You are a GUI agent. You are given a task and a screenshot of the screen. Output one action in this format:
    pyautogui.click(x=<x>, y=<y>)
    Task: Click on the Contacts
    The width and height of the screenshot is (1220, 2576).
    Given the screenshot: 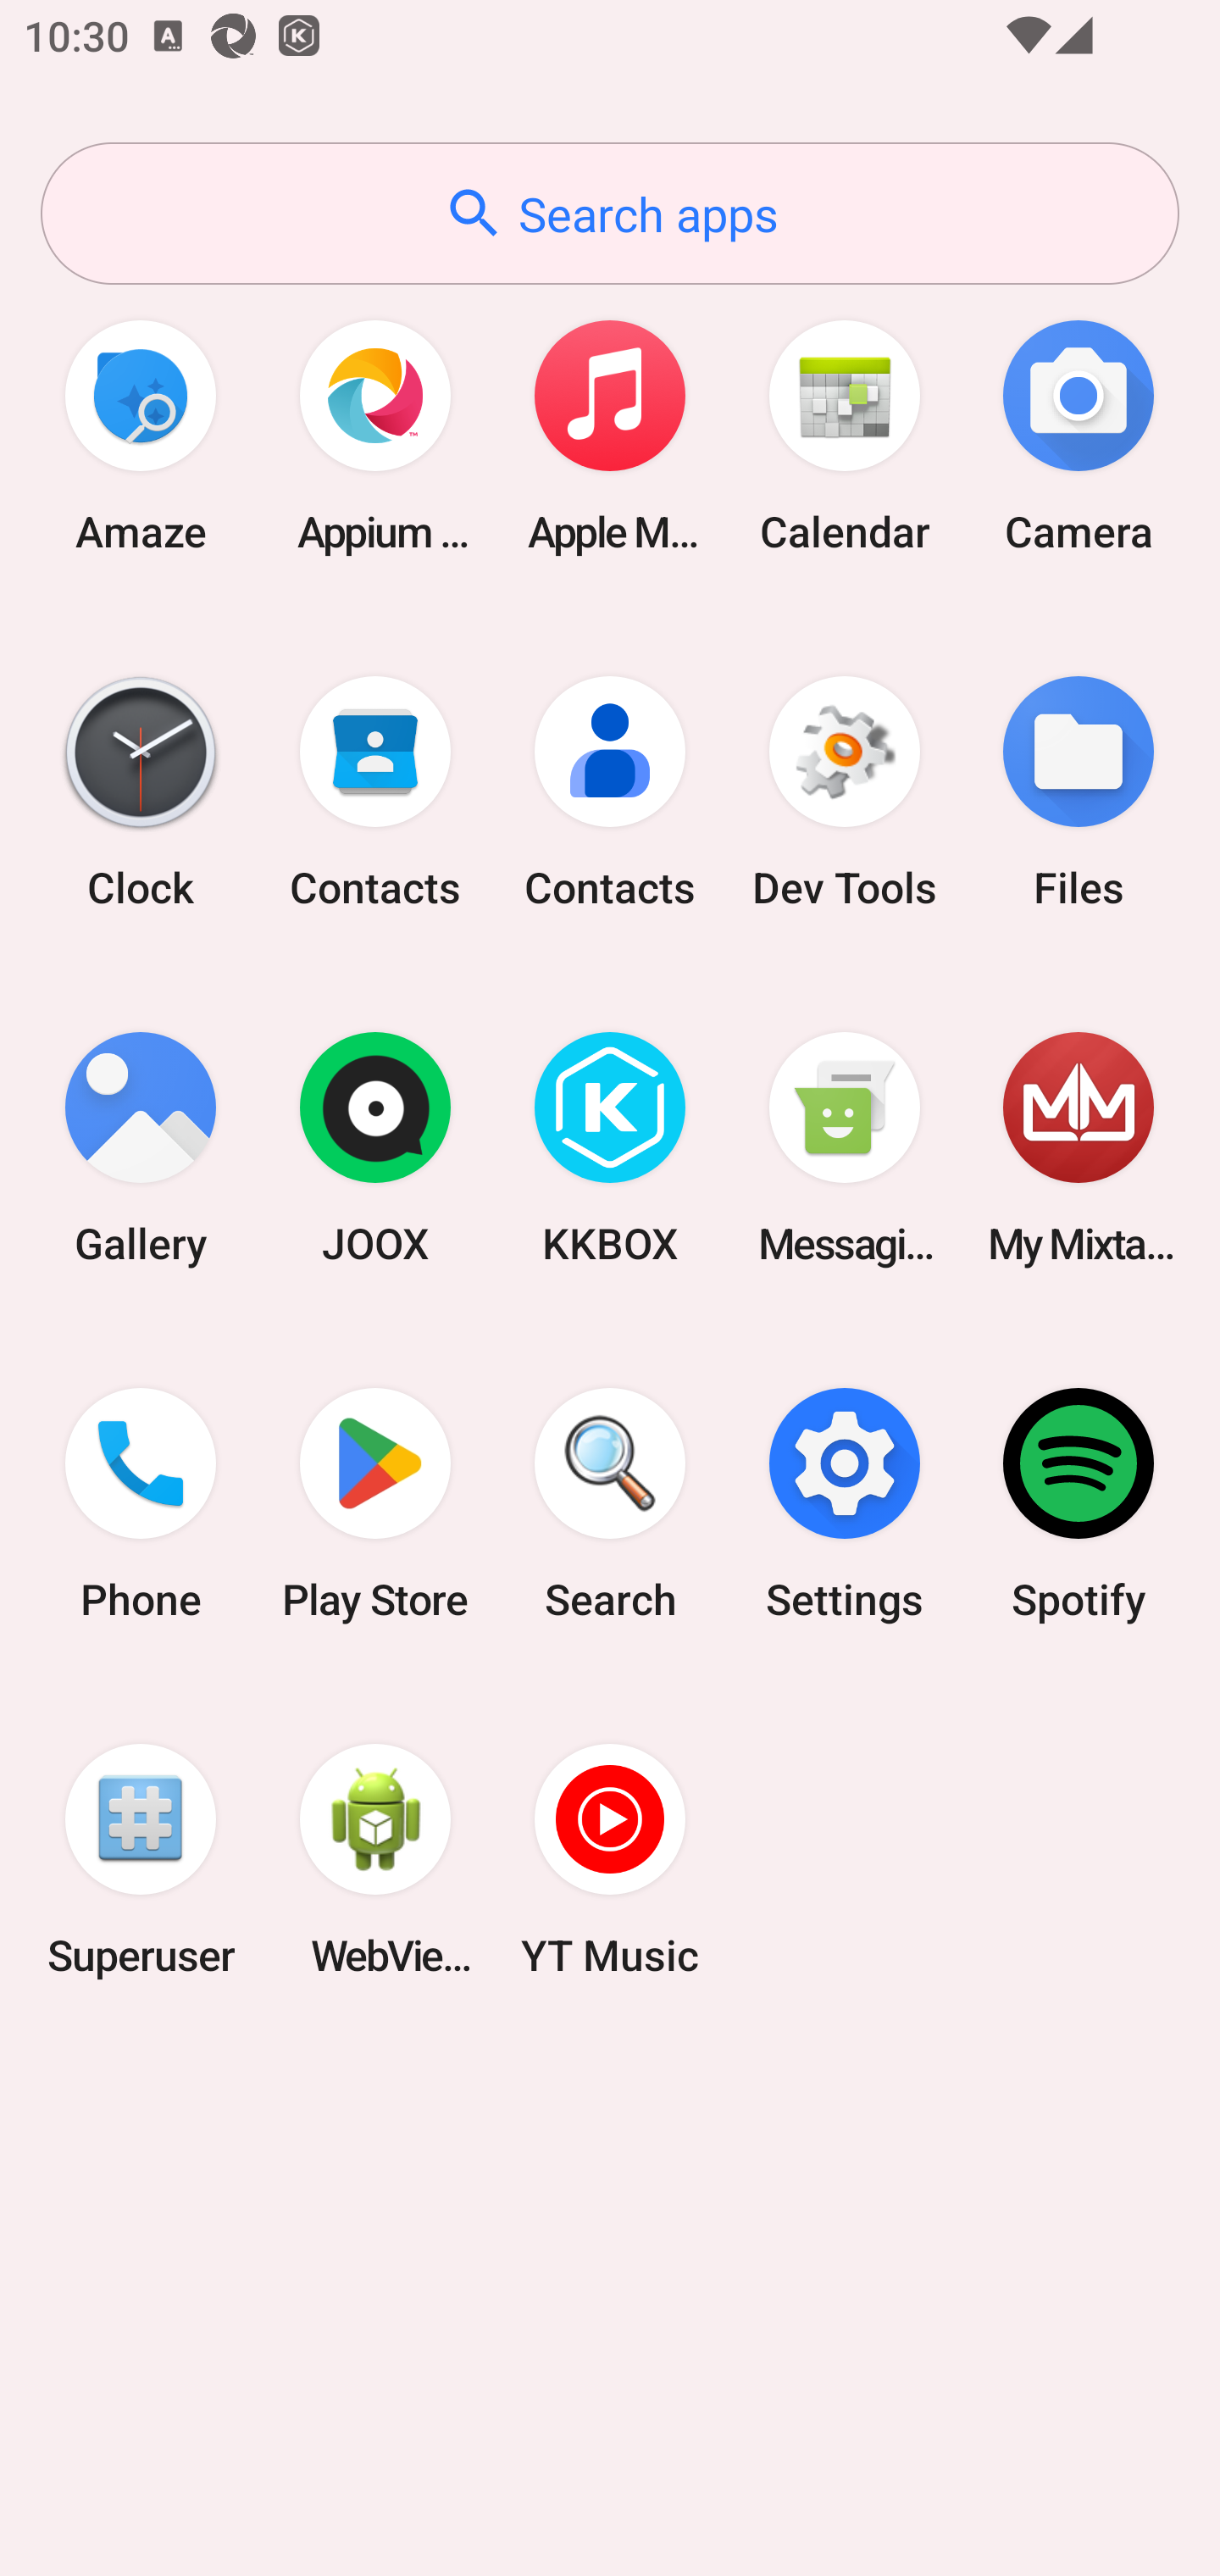 What is the action you would take?
    pyautogui.click(x=375, y=791)
    